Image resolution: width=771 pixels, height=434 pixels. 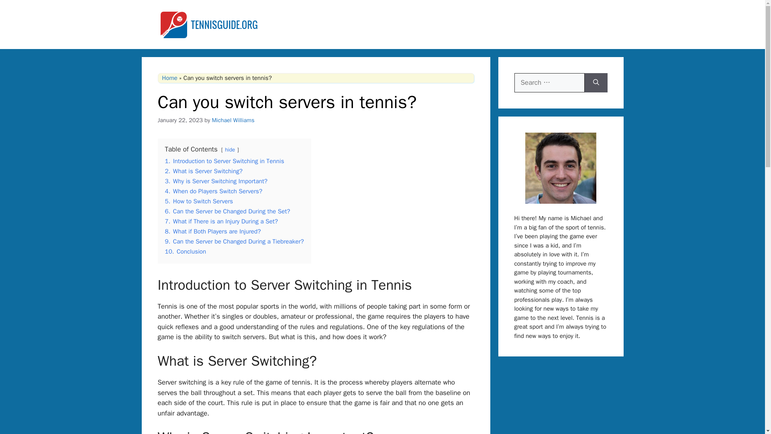 What do you see at coordinates (198, 201) in the screenshot?
I see `5. How to Switch Servers` at bounding box center [198, 201].